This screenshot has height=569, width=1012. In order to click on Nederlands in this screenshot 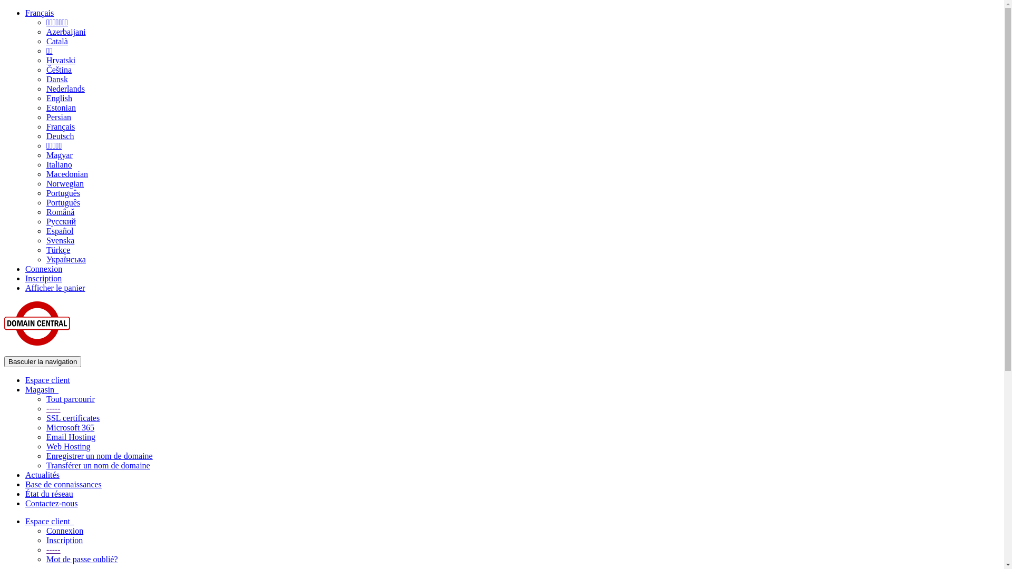, I will do `click(65, 89)`.